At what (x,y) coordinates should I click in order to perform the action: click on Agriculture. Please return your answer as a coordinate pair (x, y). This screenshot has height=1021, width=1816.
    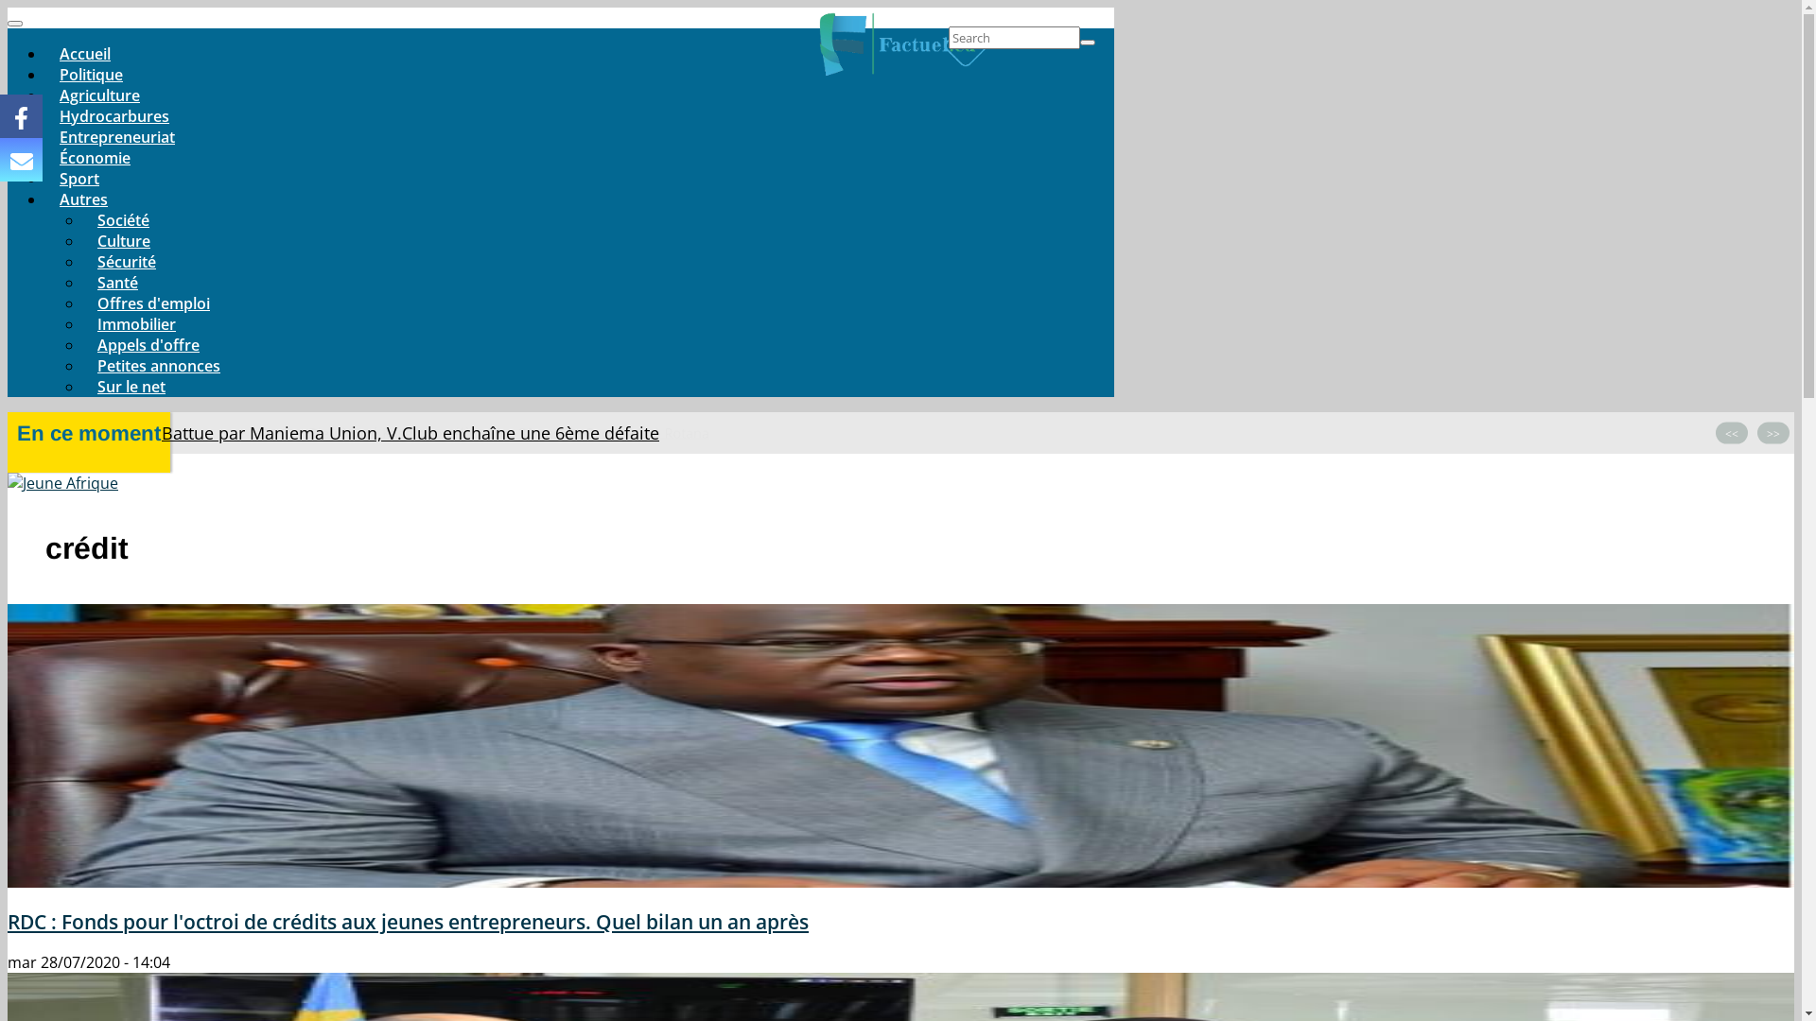
    Looking at the image, I should click on (100, 95).